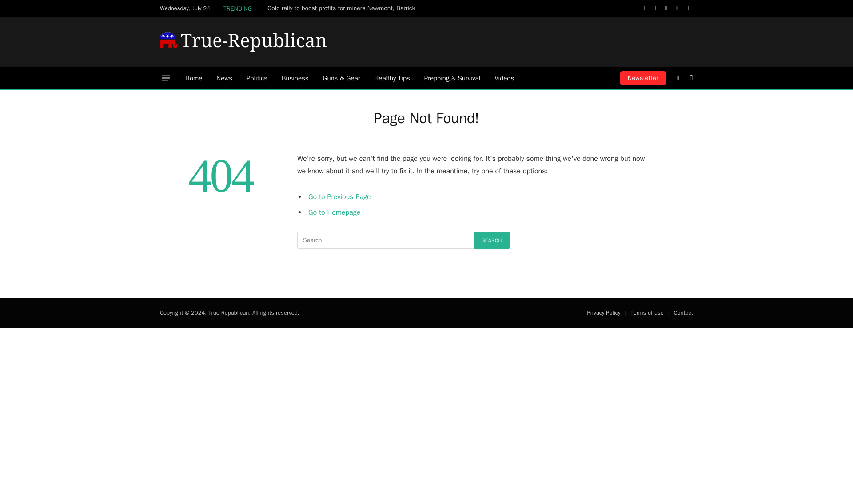 Image resolution: width=853 pixels, height=480 pixels. What do you see at coordinates (224, 78) in the screenshot?
I see `News` at bounding box center [224, 78].